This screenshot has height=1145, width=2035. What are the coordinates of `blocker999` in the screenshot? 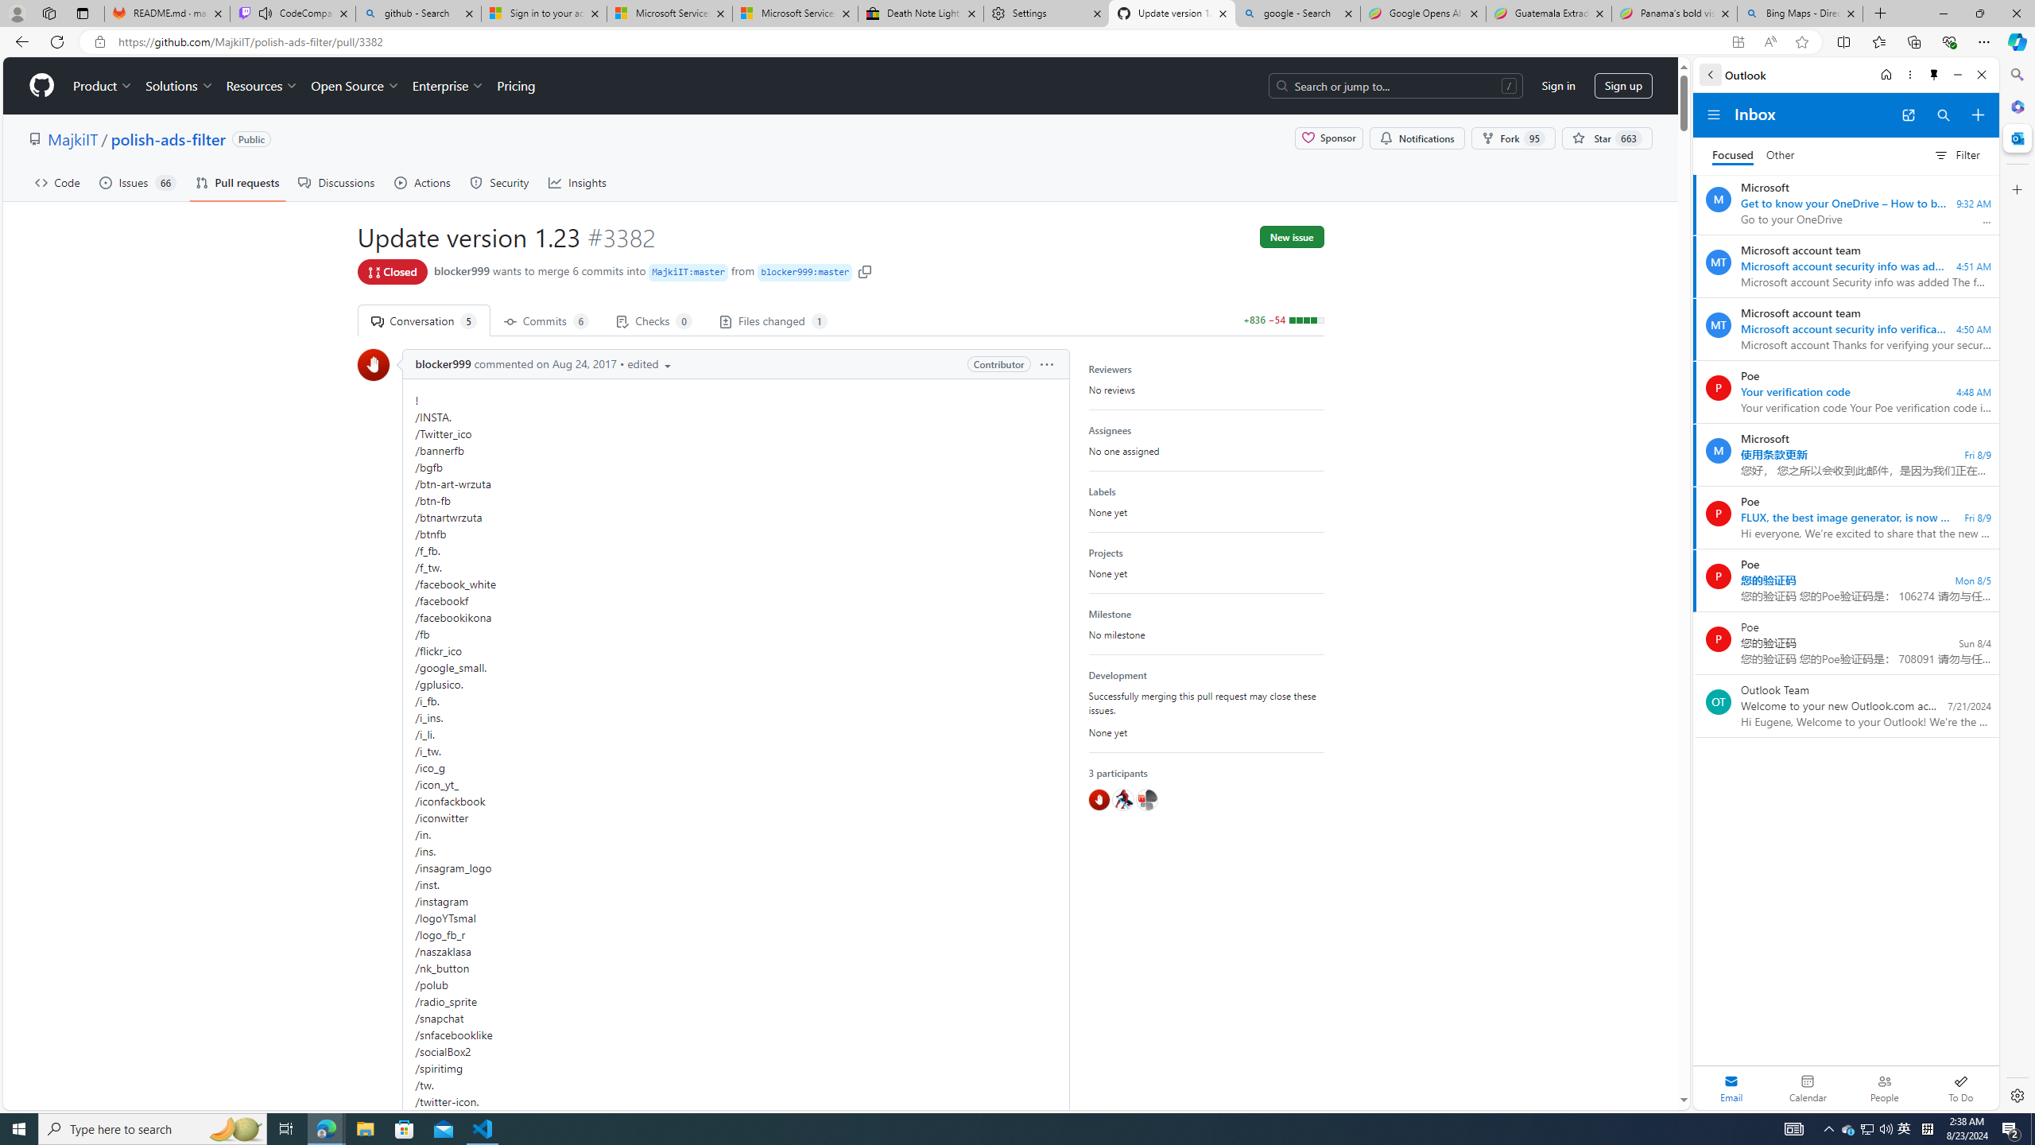 It's located at (444, 364).